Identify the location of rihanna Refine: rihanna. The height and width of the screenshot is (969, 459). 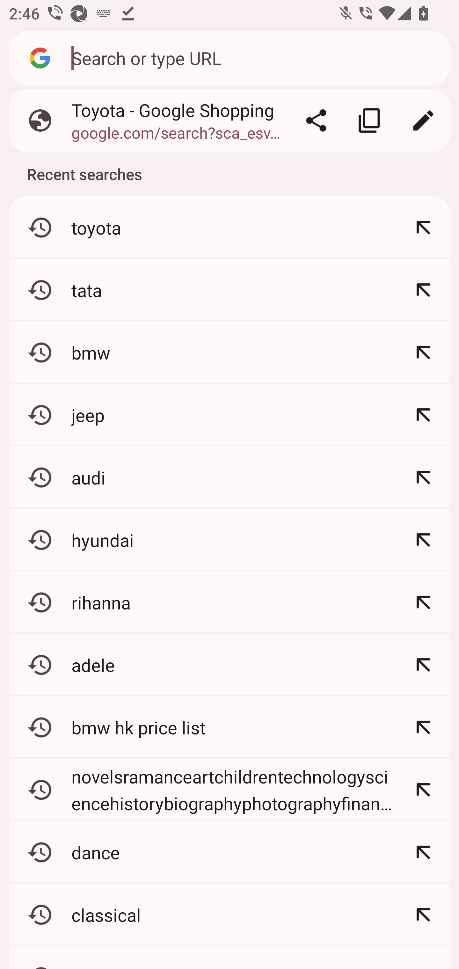
(229, 602).